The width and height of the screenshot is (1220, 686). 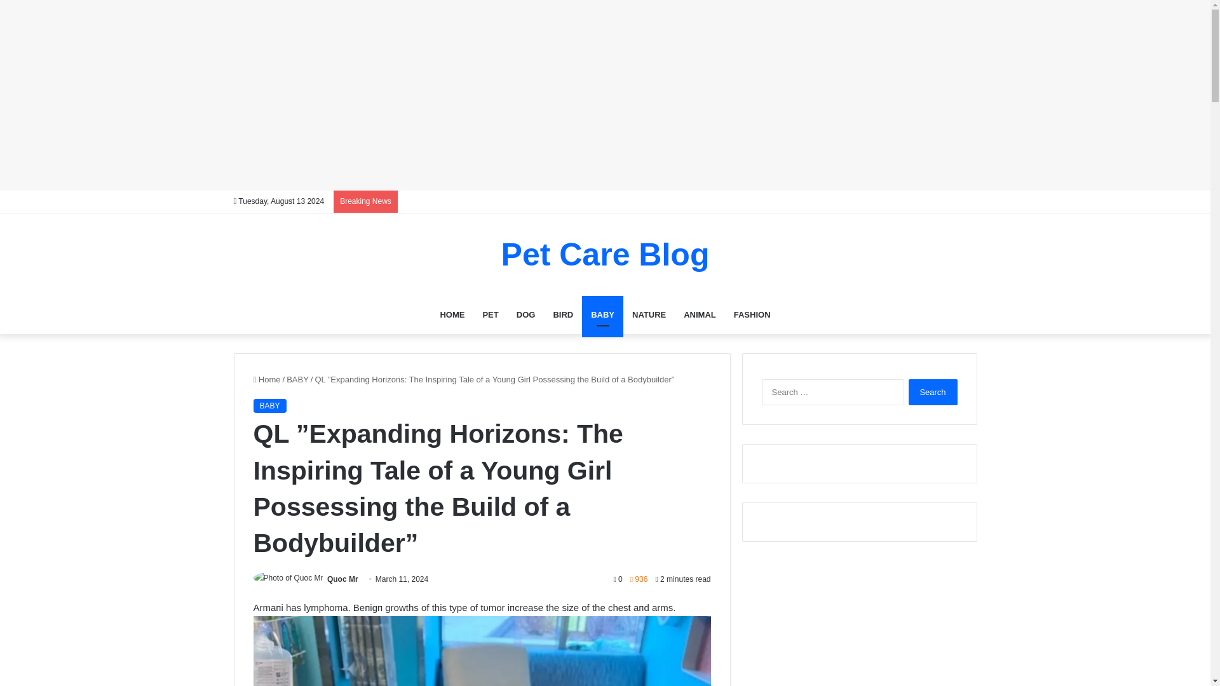 What do you see at coordinates (342, 579) in the screenshot?
I see `Quoc Mr` at bounding box center [342, 579].